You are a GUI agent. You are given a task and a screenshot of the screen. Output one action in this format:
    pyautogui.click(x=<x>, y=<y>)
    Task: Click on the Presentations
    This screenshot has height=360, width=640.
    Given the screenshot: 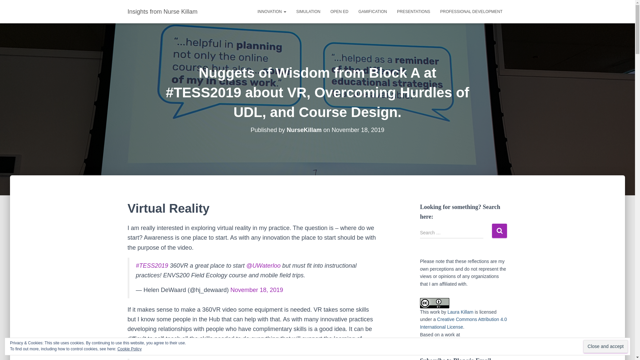 What is the action you would take?
    pyautogui.click(x=413, y=11)
    